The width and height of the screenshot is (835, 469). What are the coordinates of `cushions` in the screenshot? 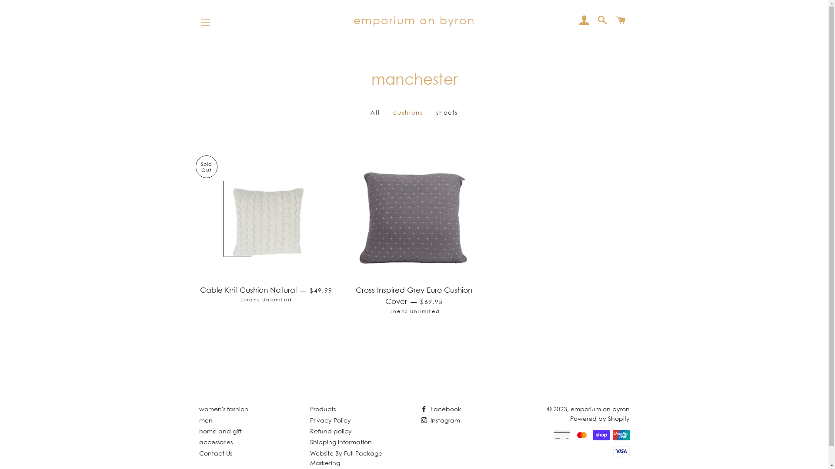 It's located at (408, 112).